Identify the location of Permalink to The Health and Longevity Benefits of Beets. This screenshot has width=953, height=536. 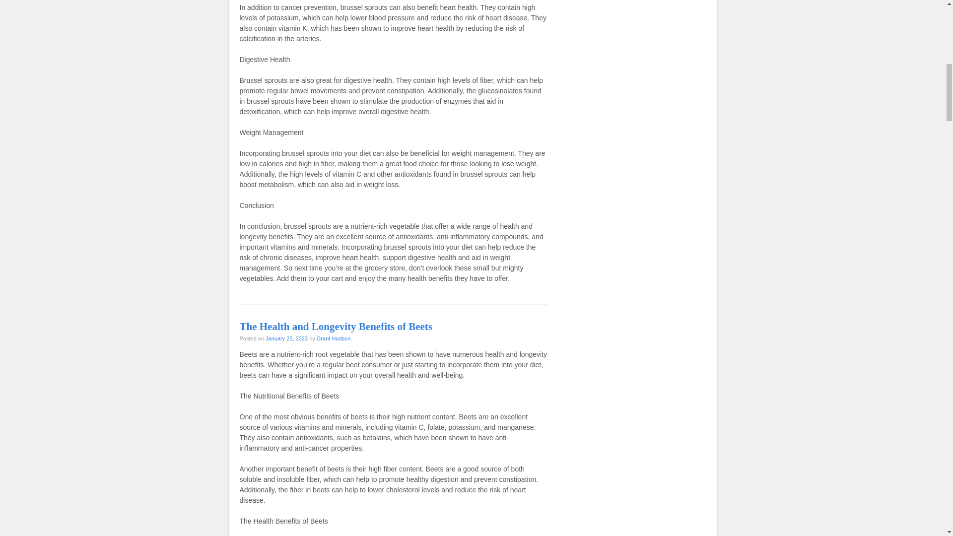
(336, 326).